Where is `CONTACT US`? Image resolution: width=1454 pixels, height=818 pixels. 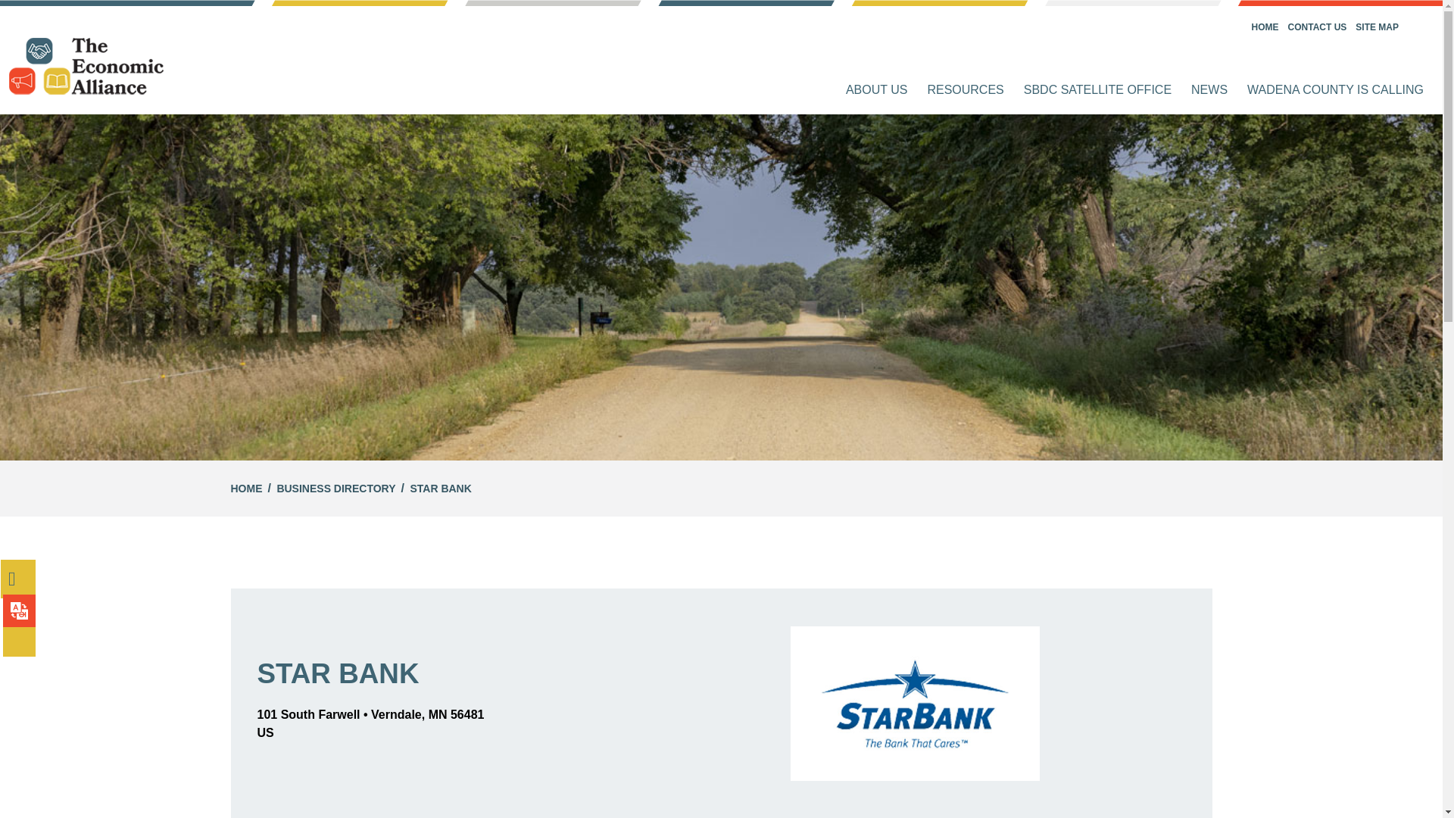 CONTACT US is located at coordinates (1318, 27).